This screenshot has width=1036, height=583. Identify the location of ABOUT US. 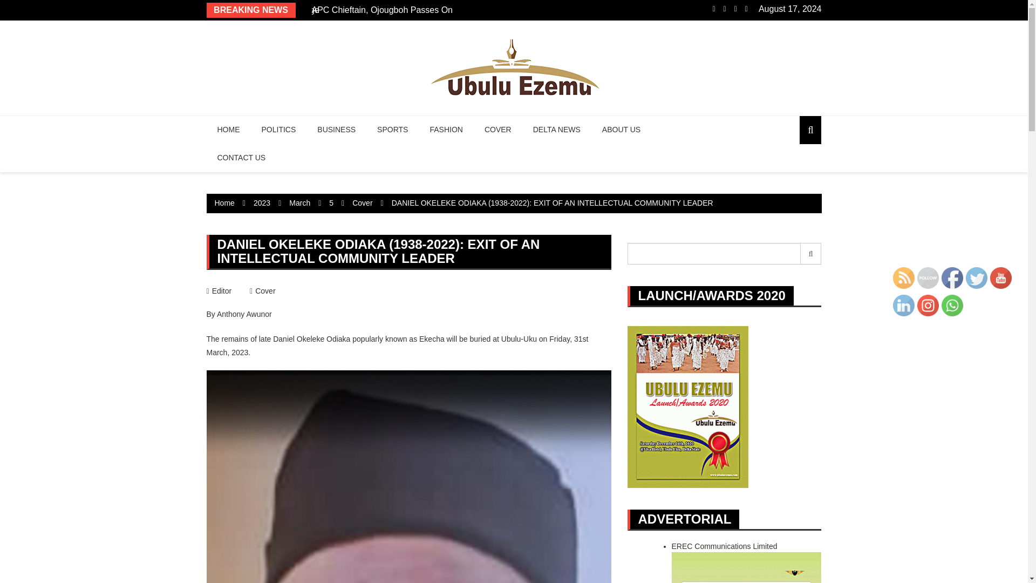
(622, 130).